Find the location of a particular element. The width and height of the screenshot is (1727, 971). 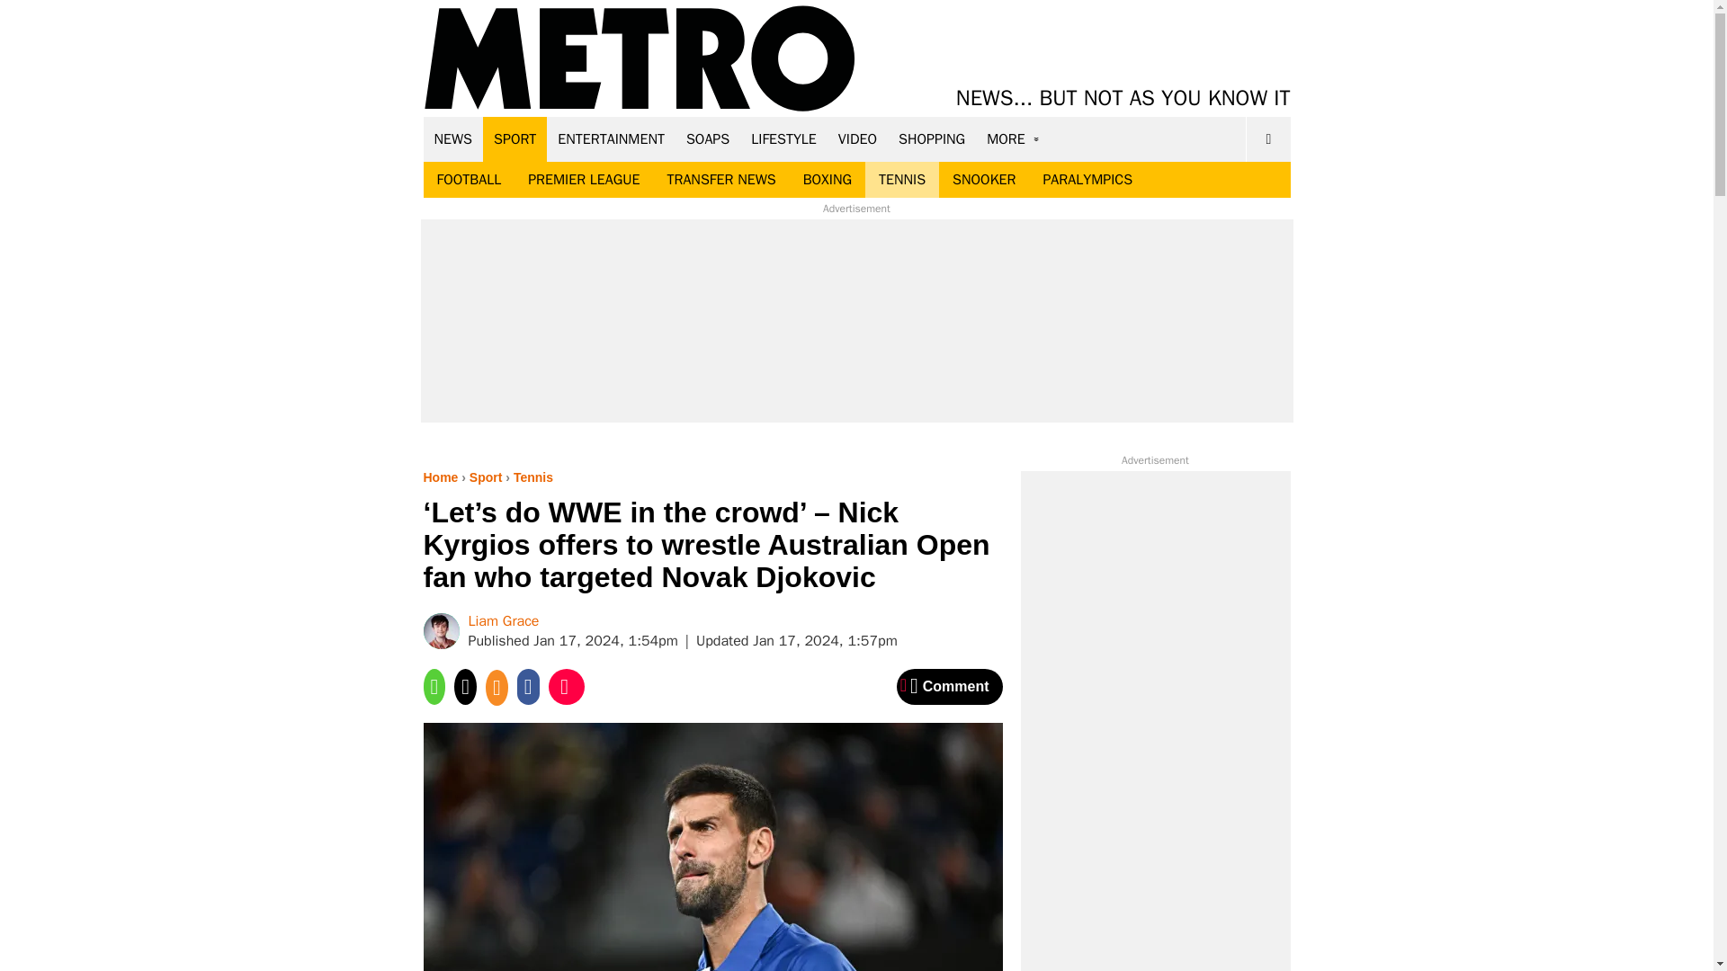

BOXING is located at coordinates (827, 180).